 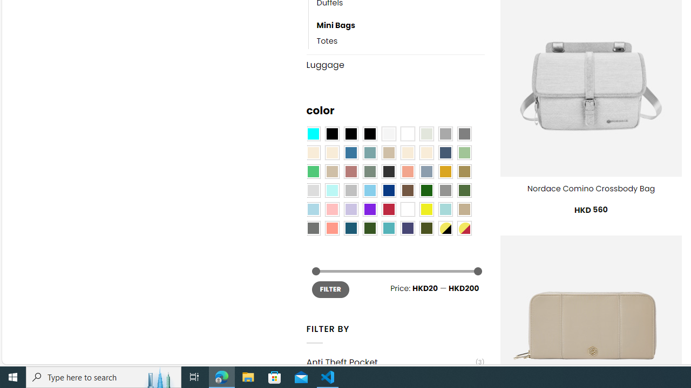 What do you see at coordinates (351, 209) in the screenshot?
I see `Light Purple` at bounding box center [351, 209].